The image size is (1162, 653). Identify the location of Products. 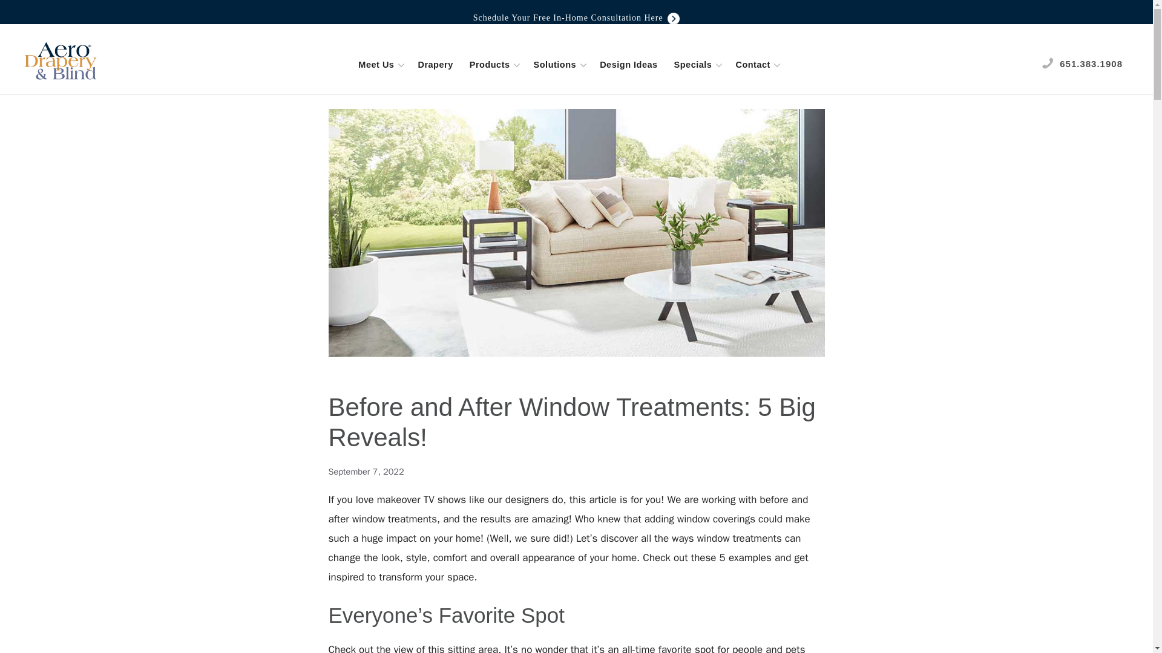
(495, 64).